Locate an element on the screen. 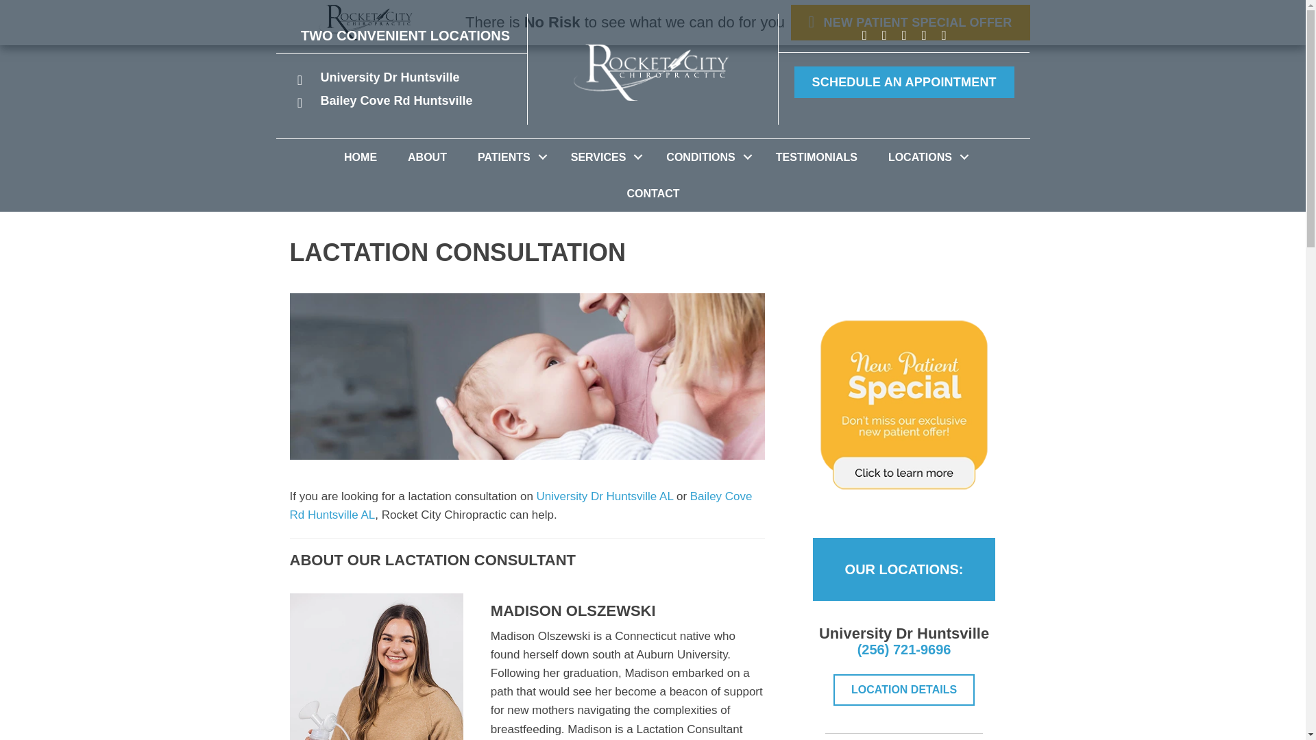 This screenshot has height=740, width=1316. SERVICES is located at coordinates (603, 157).